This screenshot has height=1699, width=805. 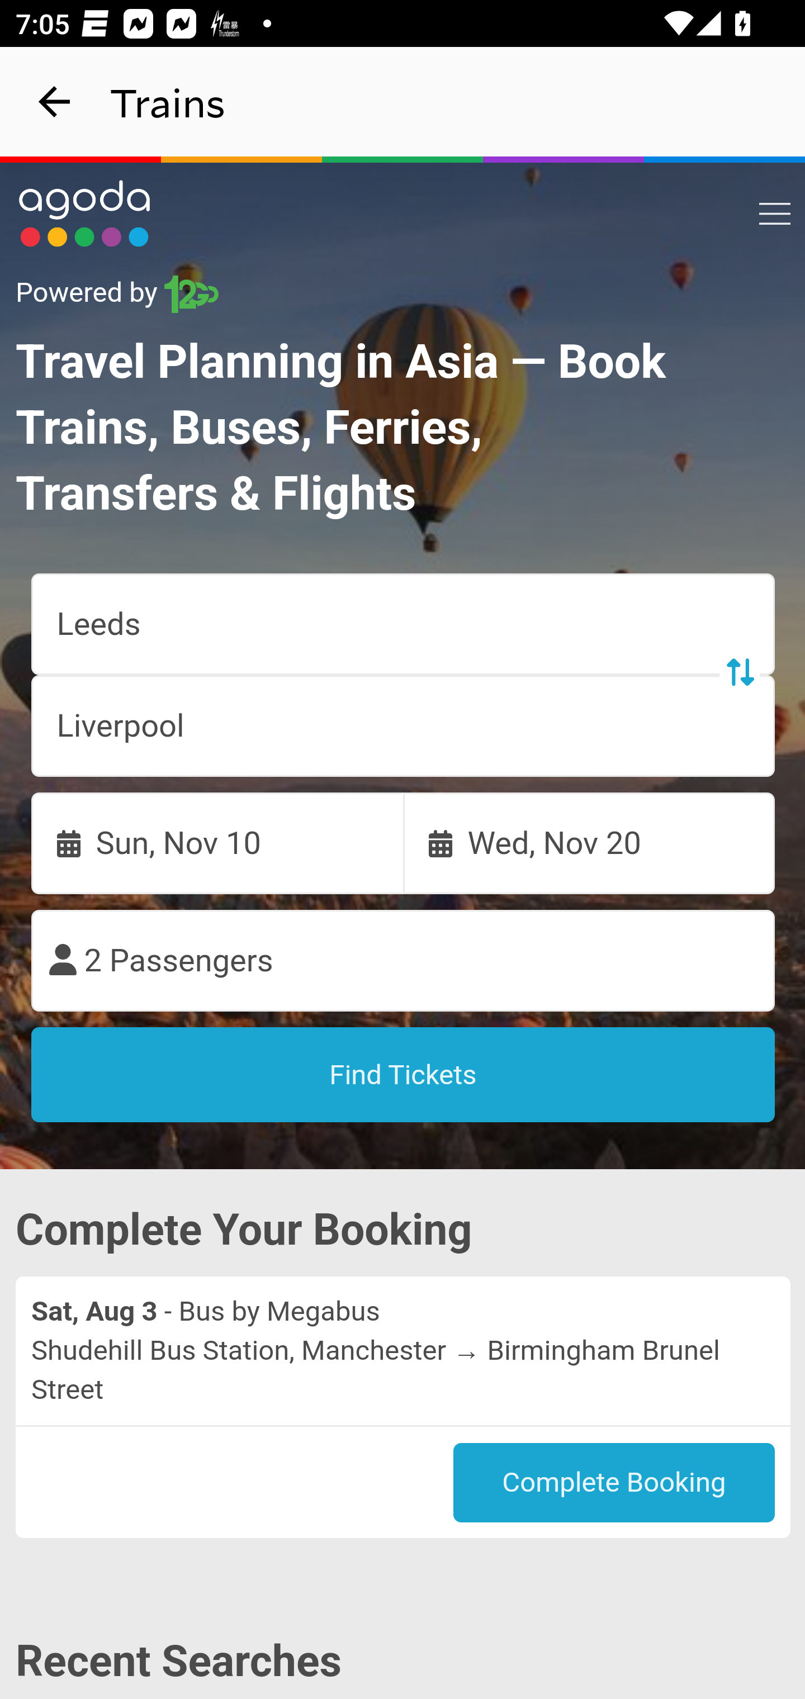 What do you see at coordinates (404, 726) in the screenshot?
I see `Liverpool` at bounding box center [404, 726].